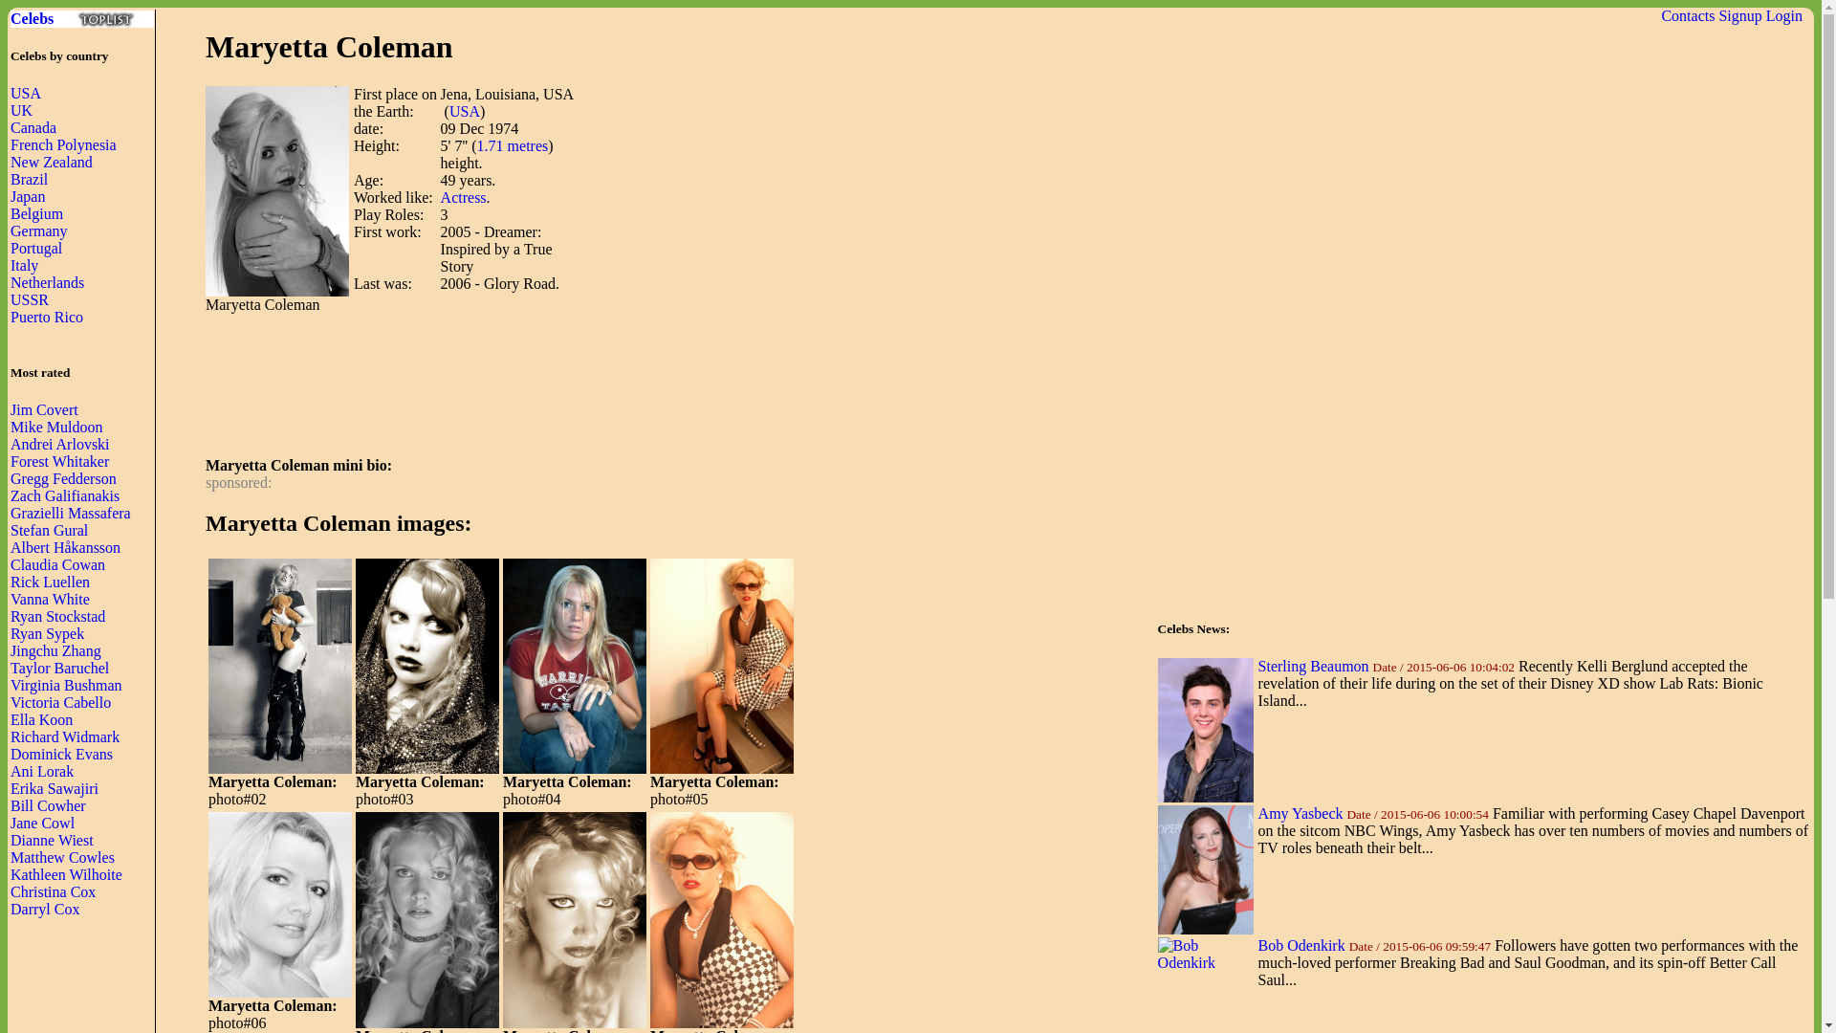 The image size is (1836, 1033). I want to click on UK, so click(21, 110).